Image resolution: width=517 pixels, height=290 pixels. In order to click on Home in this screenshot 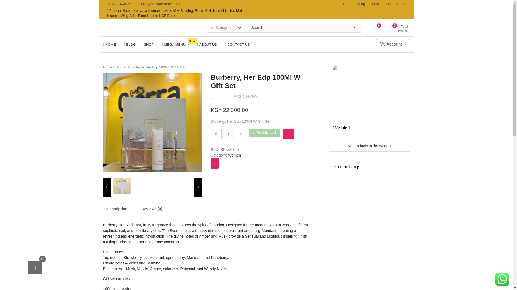, I will do `click(107, 67)`.